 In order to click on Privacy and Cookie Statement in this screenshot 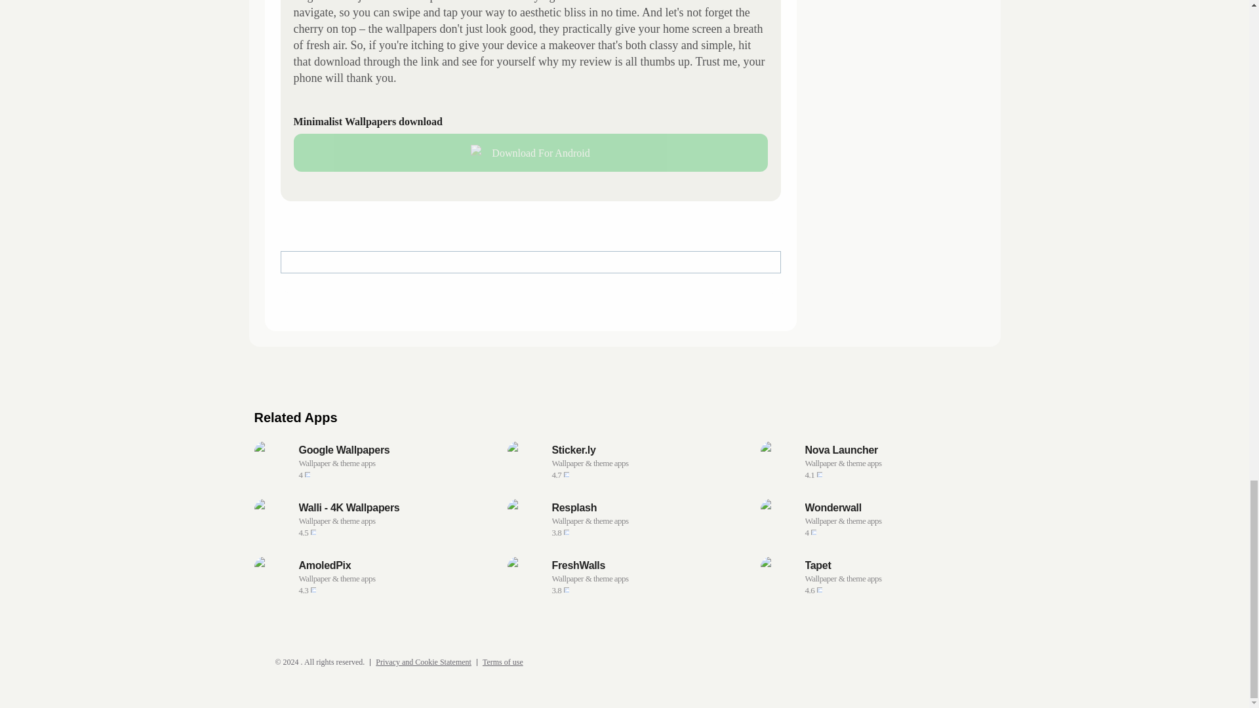, I will do `click(424, 662)`.